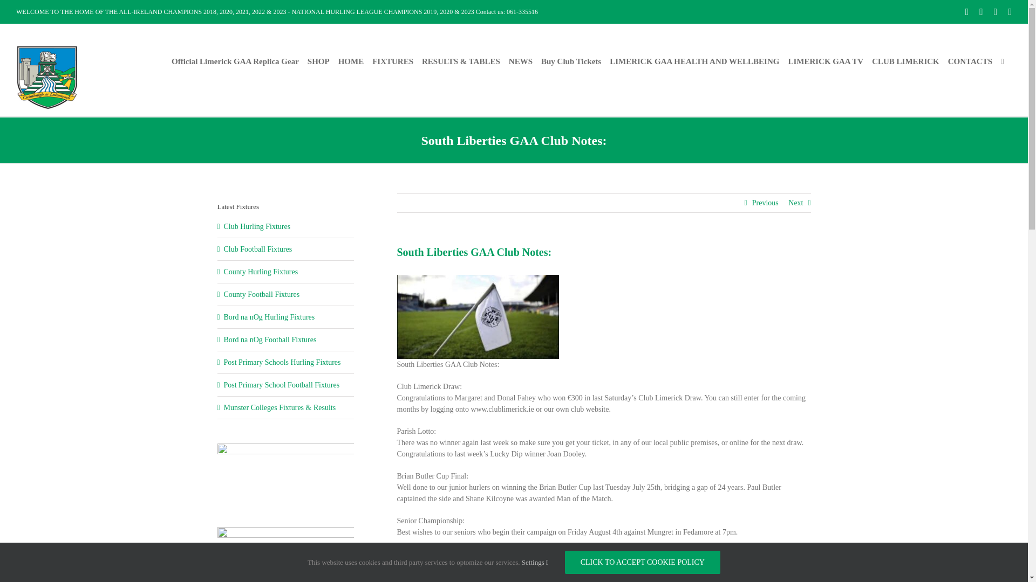  What do you see at coordinates (351, 61) in the screenshot?
I see `HOME` at bounding box center [351, 61].